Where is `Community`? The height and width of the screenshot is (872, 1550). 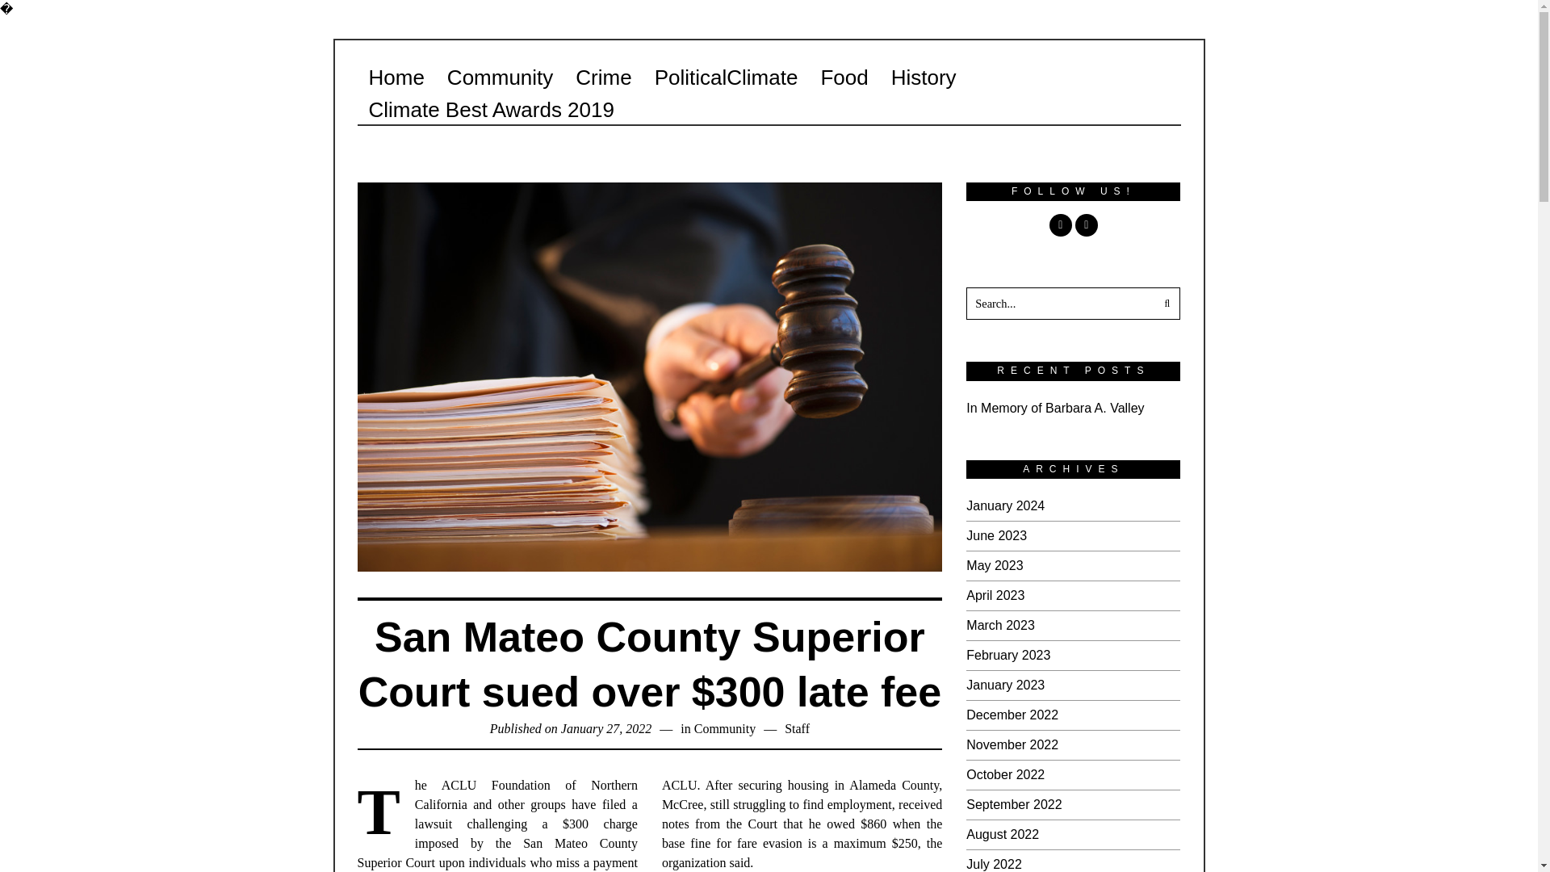 Community is located at coordinates (499, 77).